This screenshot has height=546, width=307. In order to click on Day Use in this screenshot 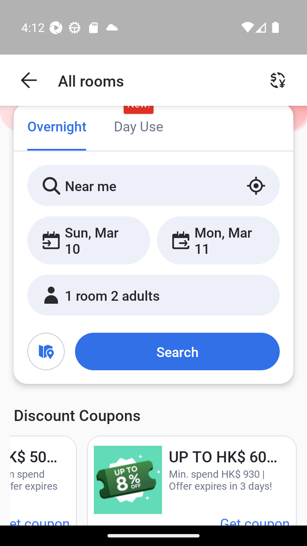, I will do `click(138, 127)`.